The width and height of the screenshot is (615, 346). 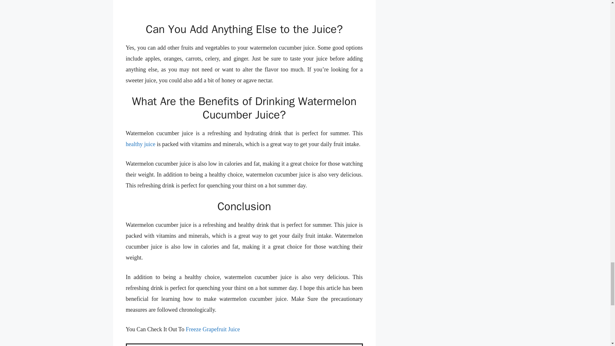 I want to click on healthy juice, so click(x=140, y=144).